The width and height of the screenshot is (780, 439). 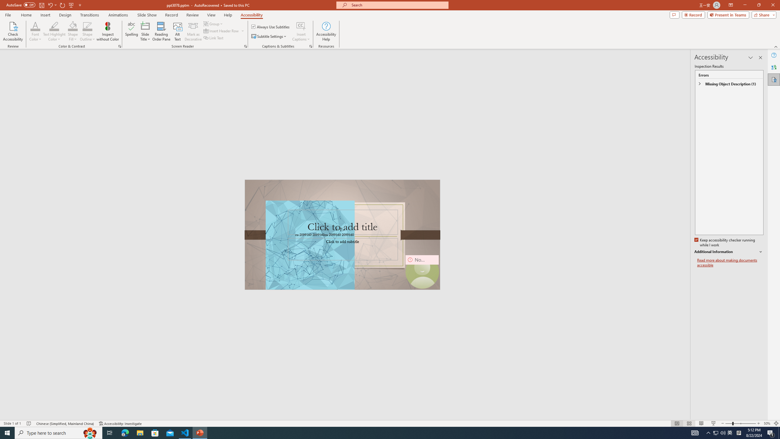 I want to click on Always Use Subtitles, so click(x=271, y=27).